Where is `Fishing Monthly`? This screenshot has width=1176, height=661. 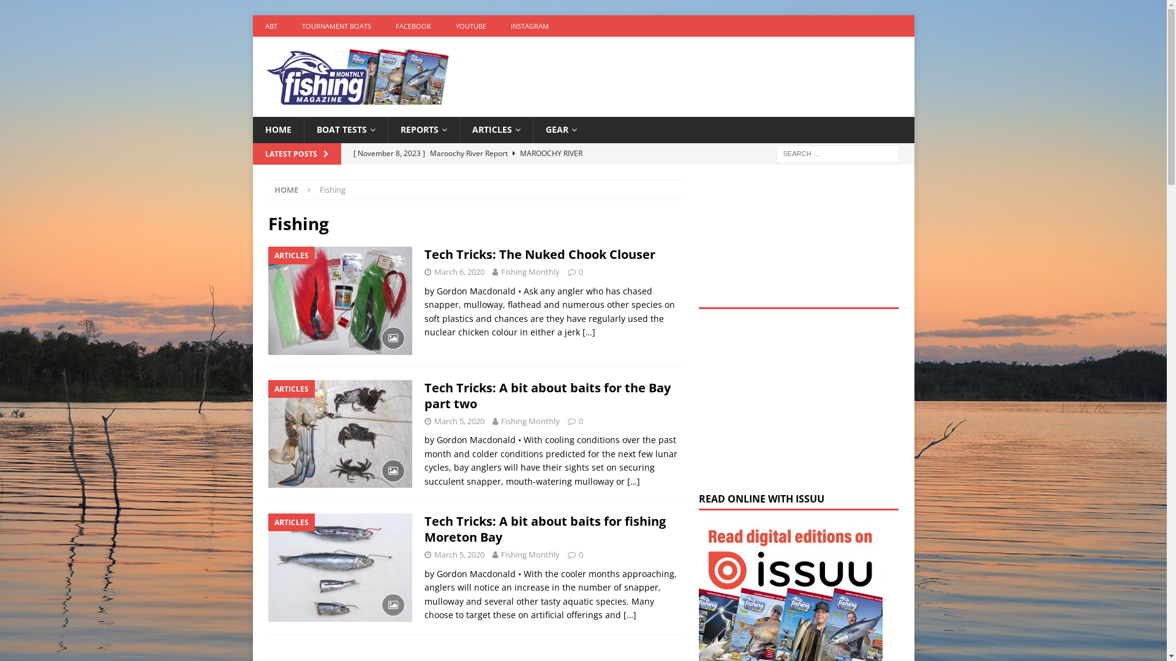 Fishing Monthly is located at coordinates (530, 272).